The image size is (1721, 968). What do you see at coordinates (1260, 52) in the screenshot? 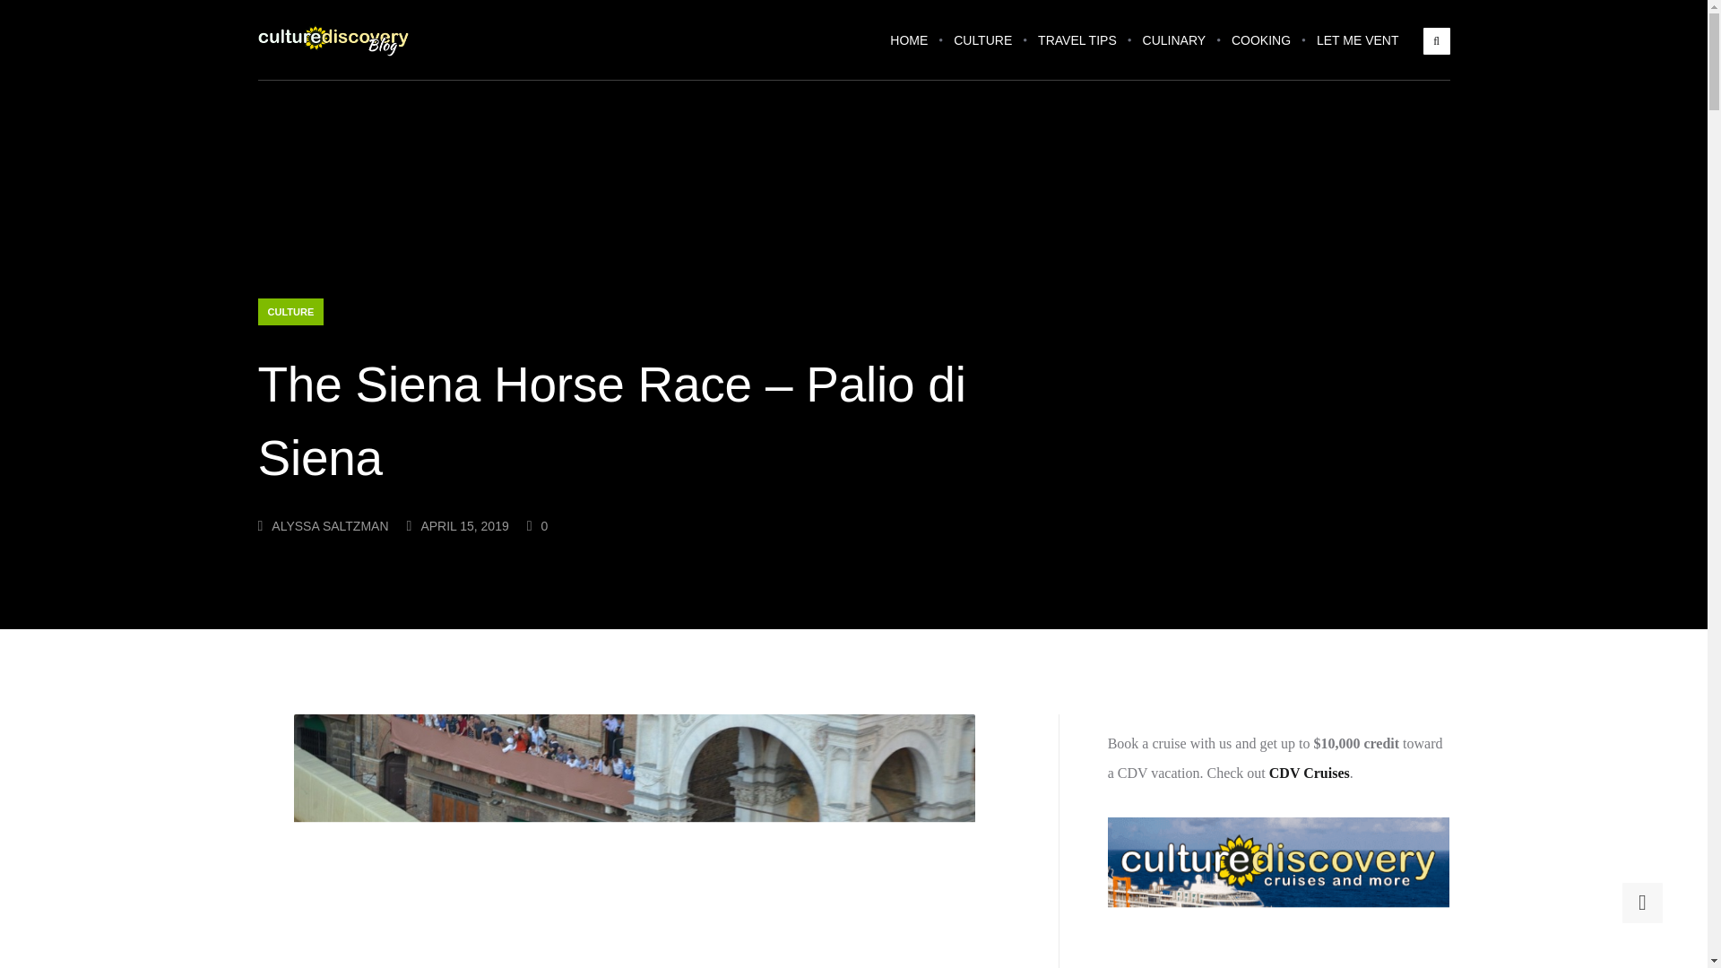
I see `COOKING` at bounding box center [1260, 52].